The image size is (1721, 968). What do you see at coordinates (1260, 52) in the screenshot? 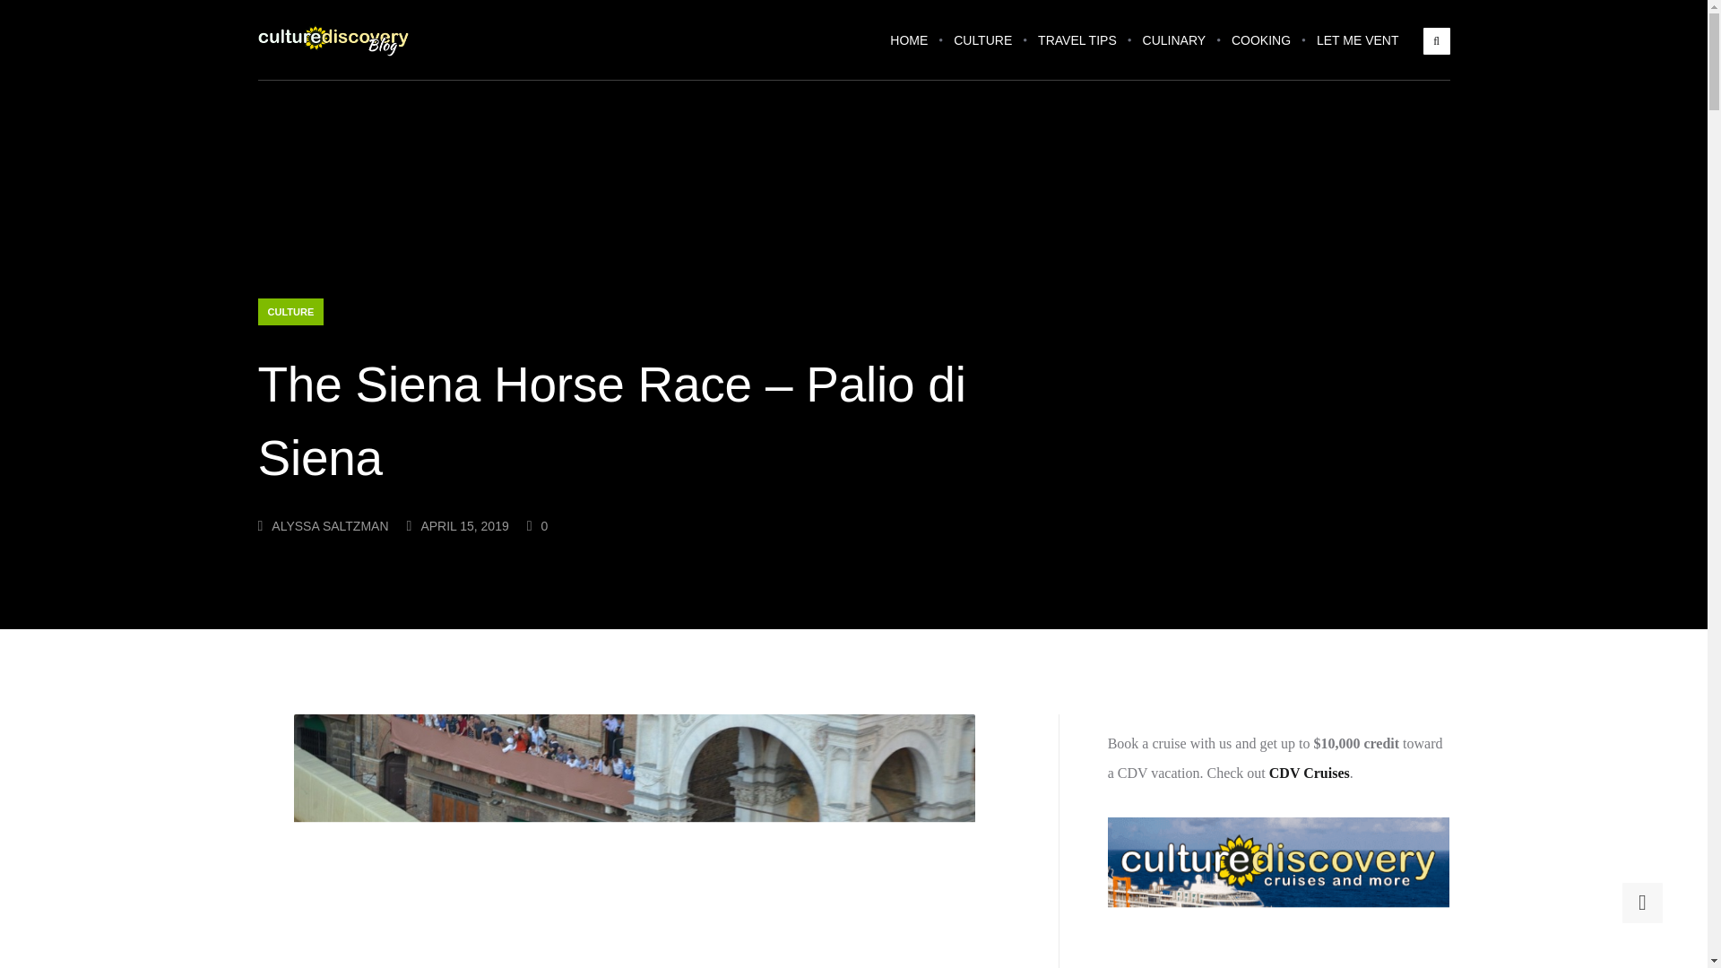
I see `COOKING` at bounding box center [1260, 52].